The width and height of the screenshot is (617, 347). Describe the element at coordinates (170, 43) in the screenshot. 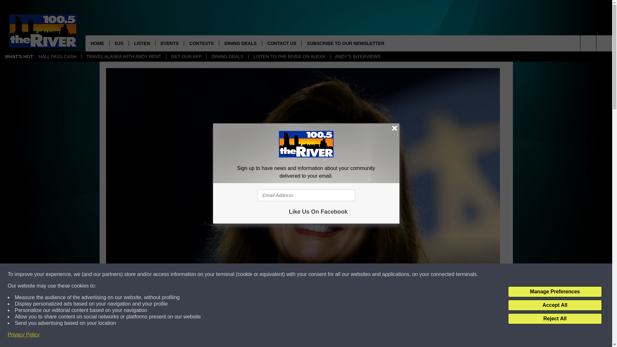

I see `EVENTS` at that location.